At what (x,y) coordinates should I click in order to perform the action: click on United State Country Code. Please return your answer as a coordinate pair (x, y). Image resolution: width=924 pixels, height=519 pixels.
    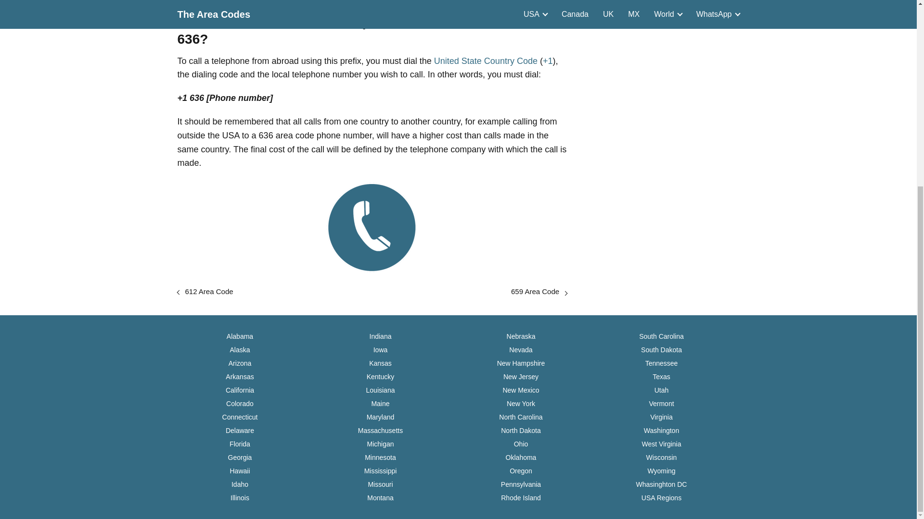
    Looking at the image, I should click on (486, 61).